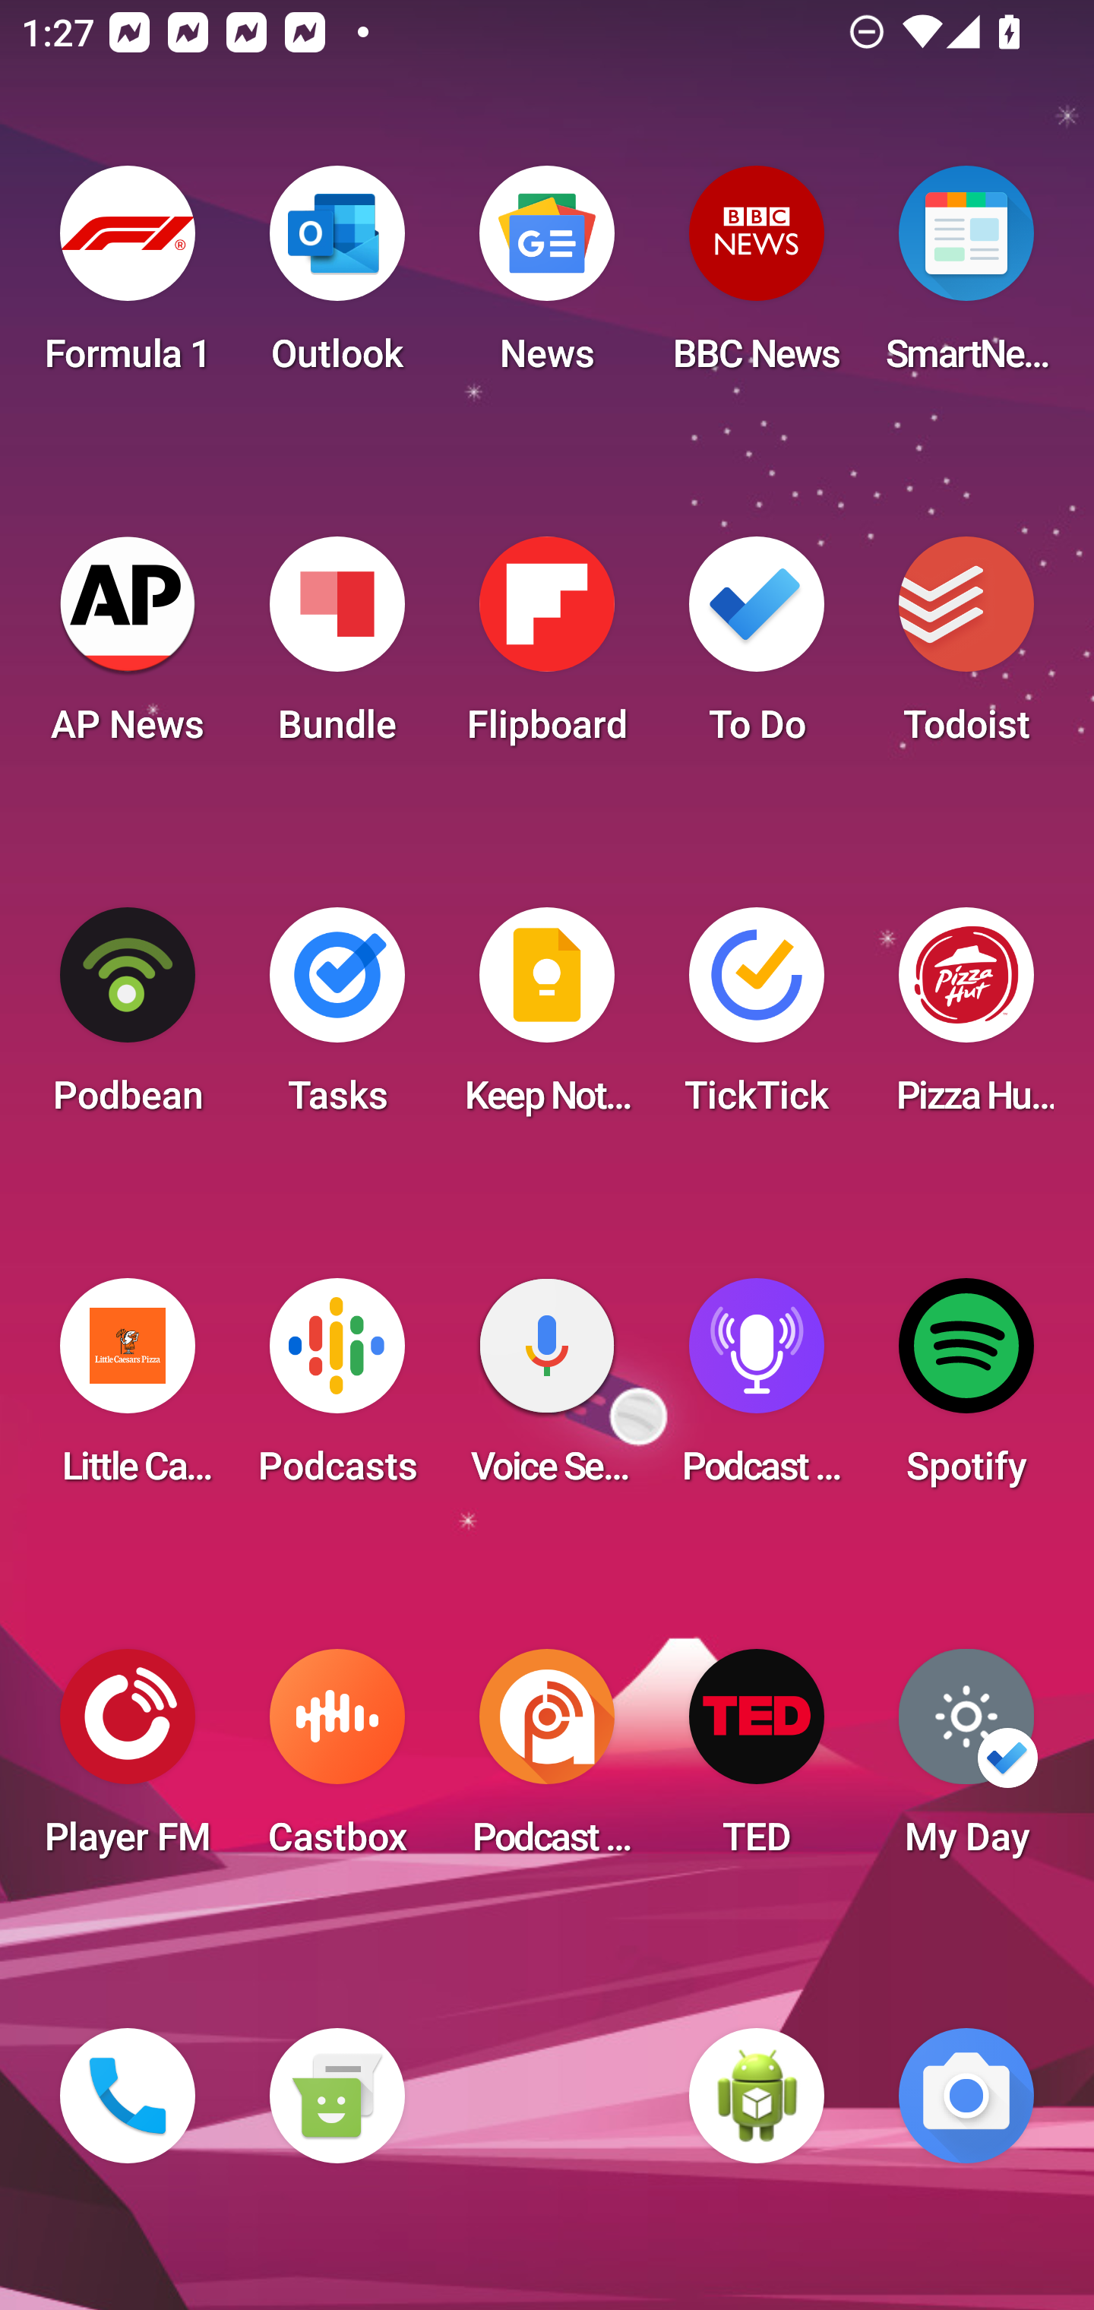 This screenshot has height=2310, width=1094. Describe the element at coordinates (966, 278) in the screenshot. I see `SmartNews` at that location.